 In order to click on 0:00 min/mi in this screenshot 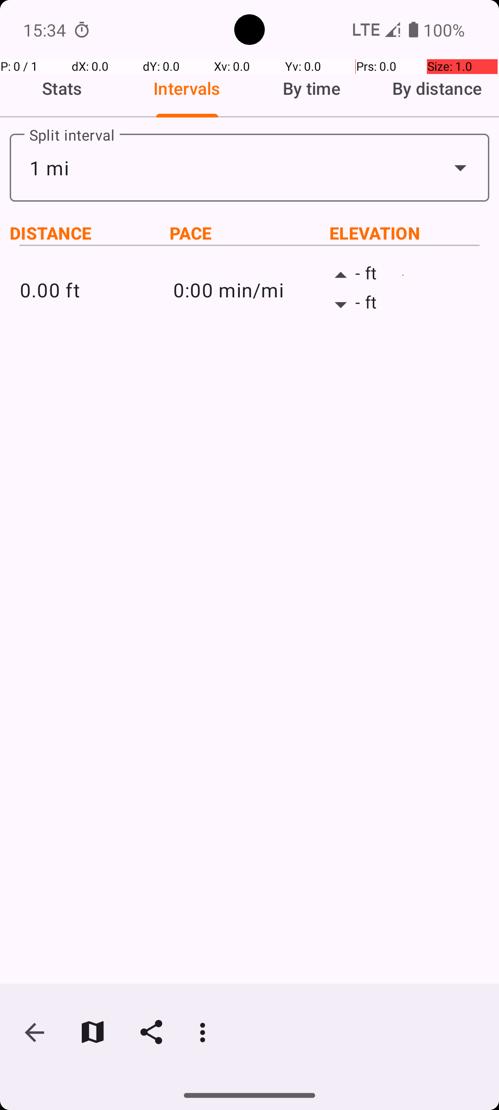, I will do `click(249, 290)`.